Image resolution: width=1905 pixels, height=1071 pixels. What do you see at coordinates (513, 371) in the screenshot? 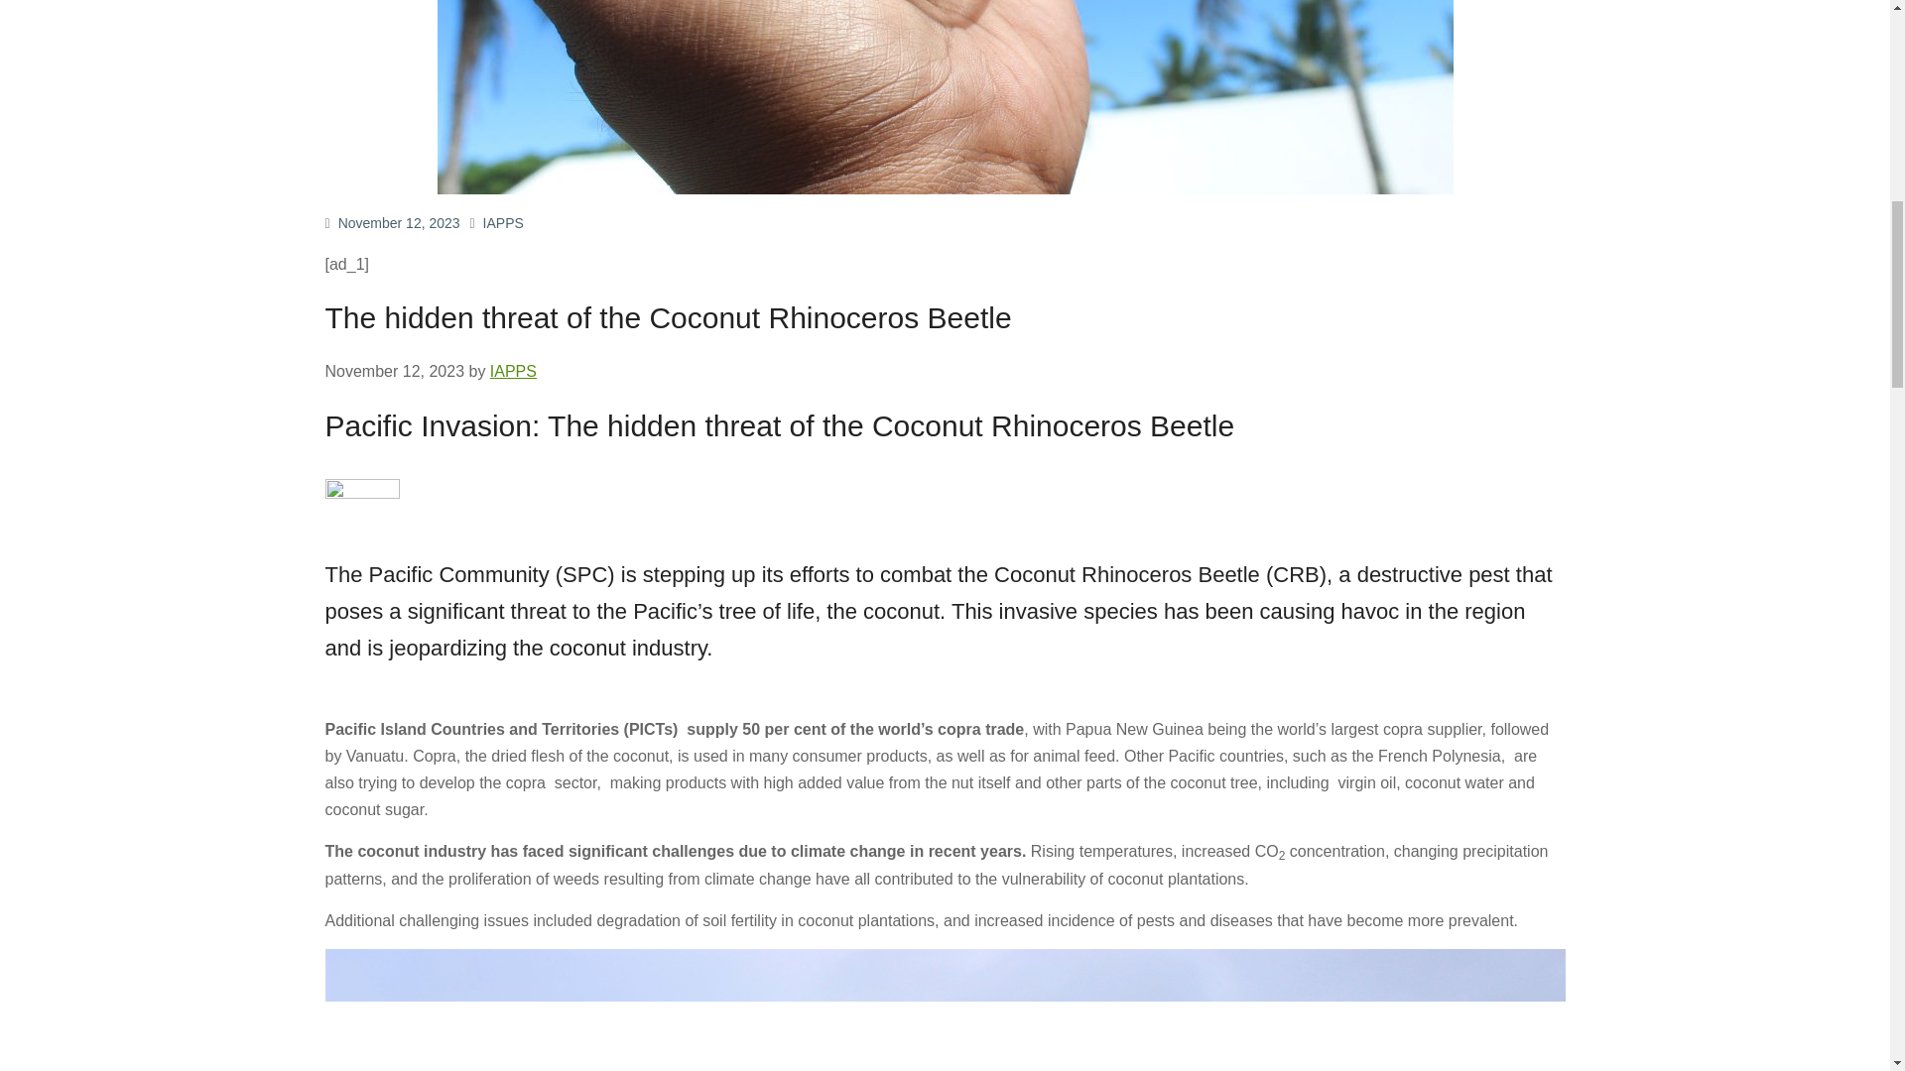
I see `Posts by IAPPS` at bounding box center [513, 371].